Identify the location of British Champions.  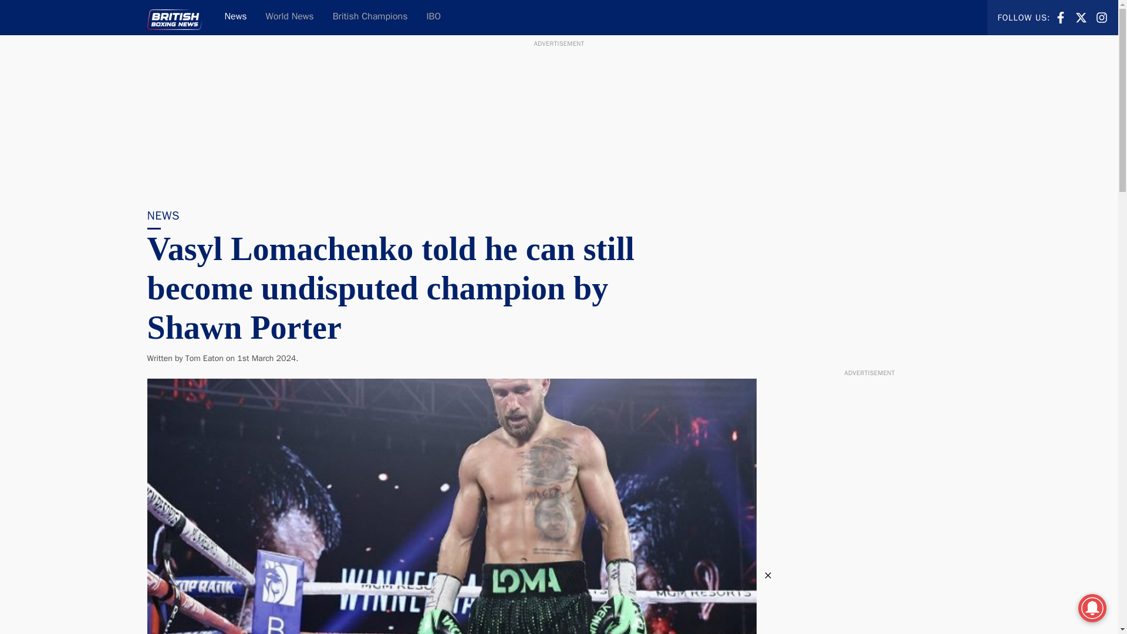
(1101, 18).